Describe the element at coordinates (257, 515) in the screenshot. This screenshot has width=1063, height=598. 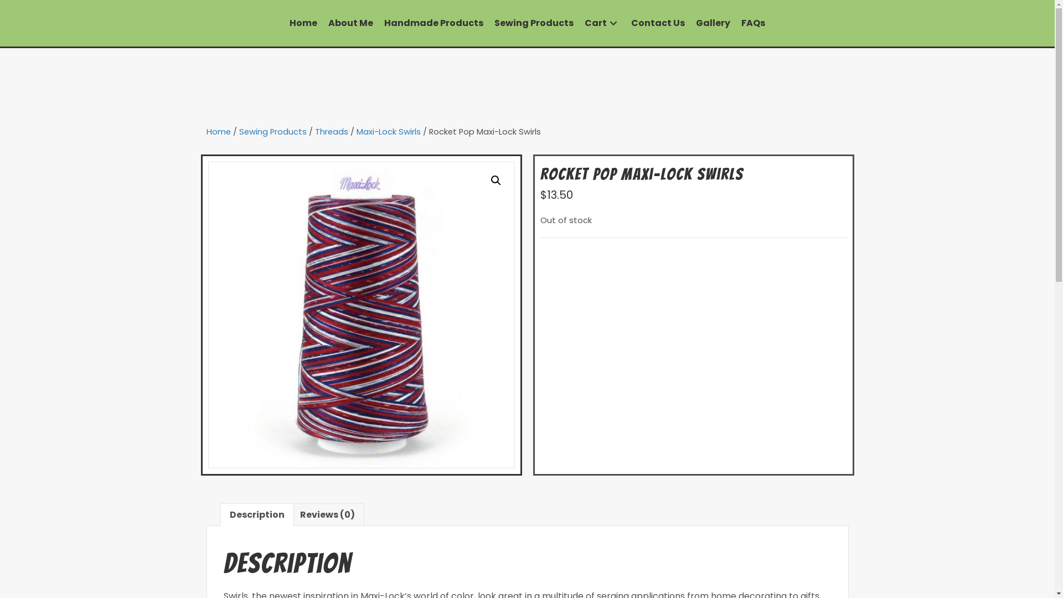
I see `Description` at that location.